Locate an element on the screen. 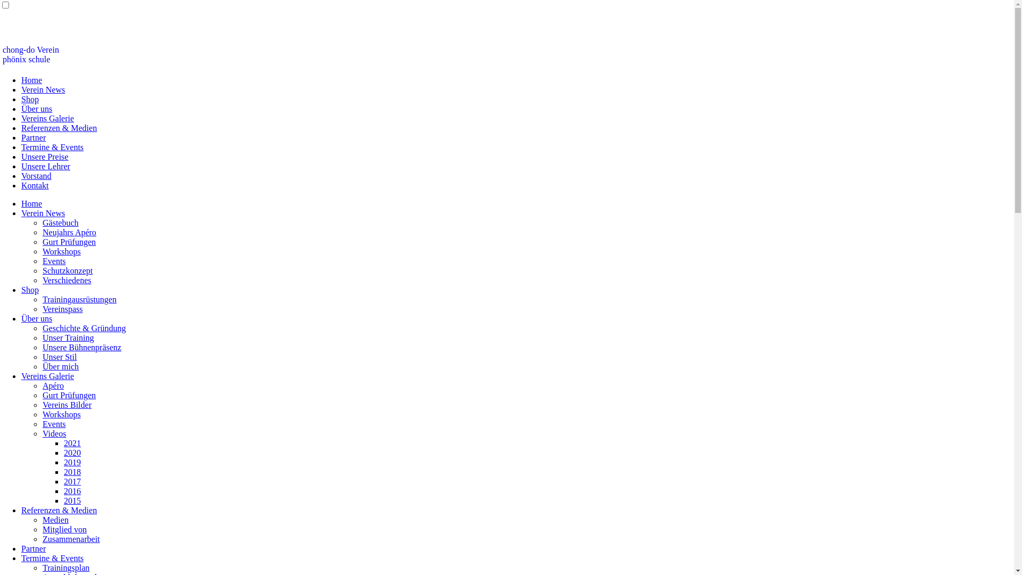 This screenshot has height=575, width=1022. 2019 is located at coordinates (72, 462).